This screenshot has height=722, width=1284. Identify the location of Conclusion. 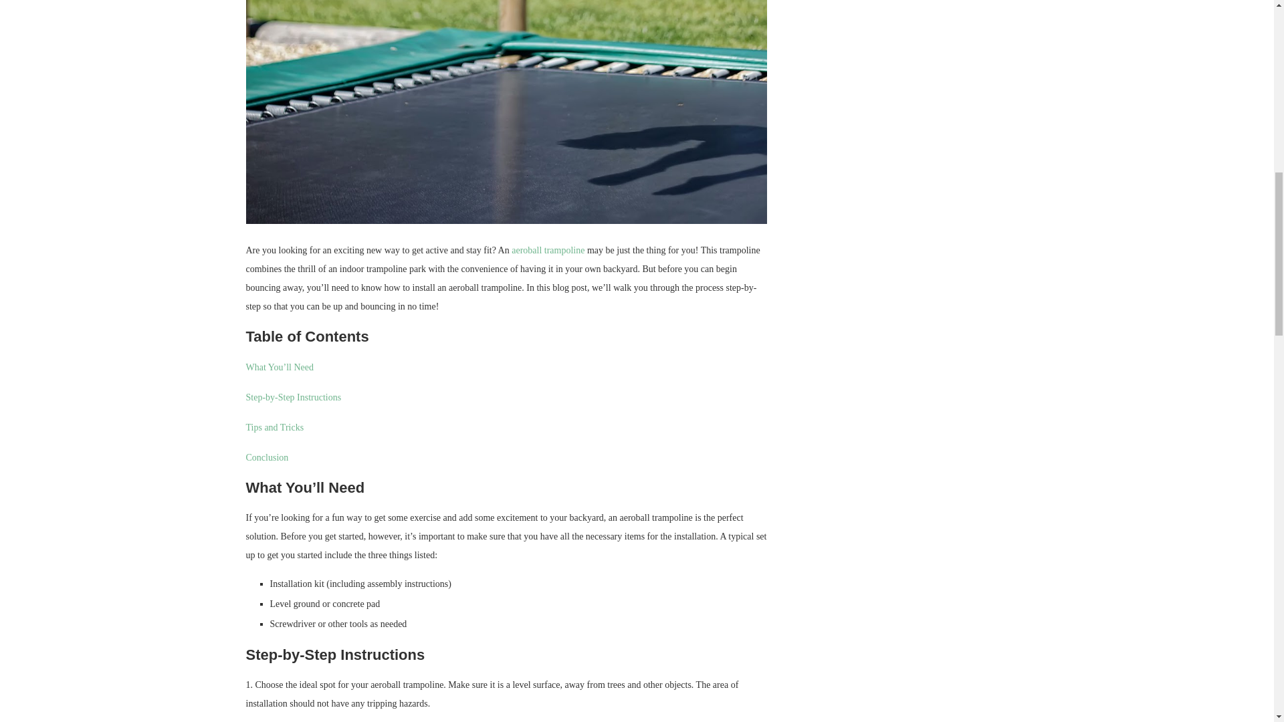
(267, 457).